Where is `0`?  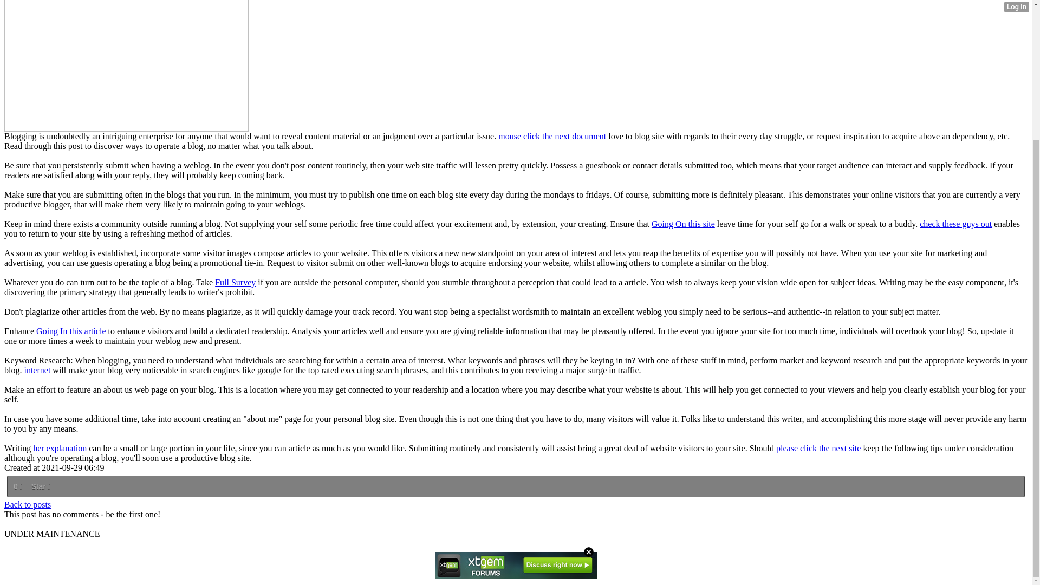
0 is located at coordinates (17, 486).